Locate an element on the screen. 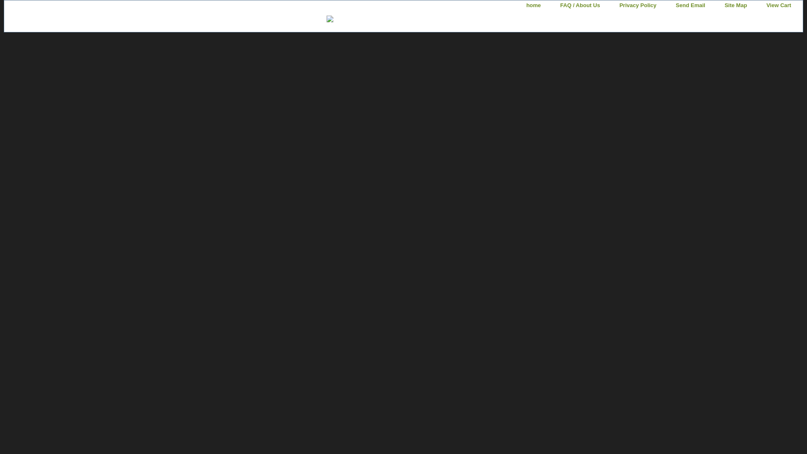 The image size is (807, 454). home is located at coordinates (534, 5).